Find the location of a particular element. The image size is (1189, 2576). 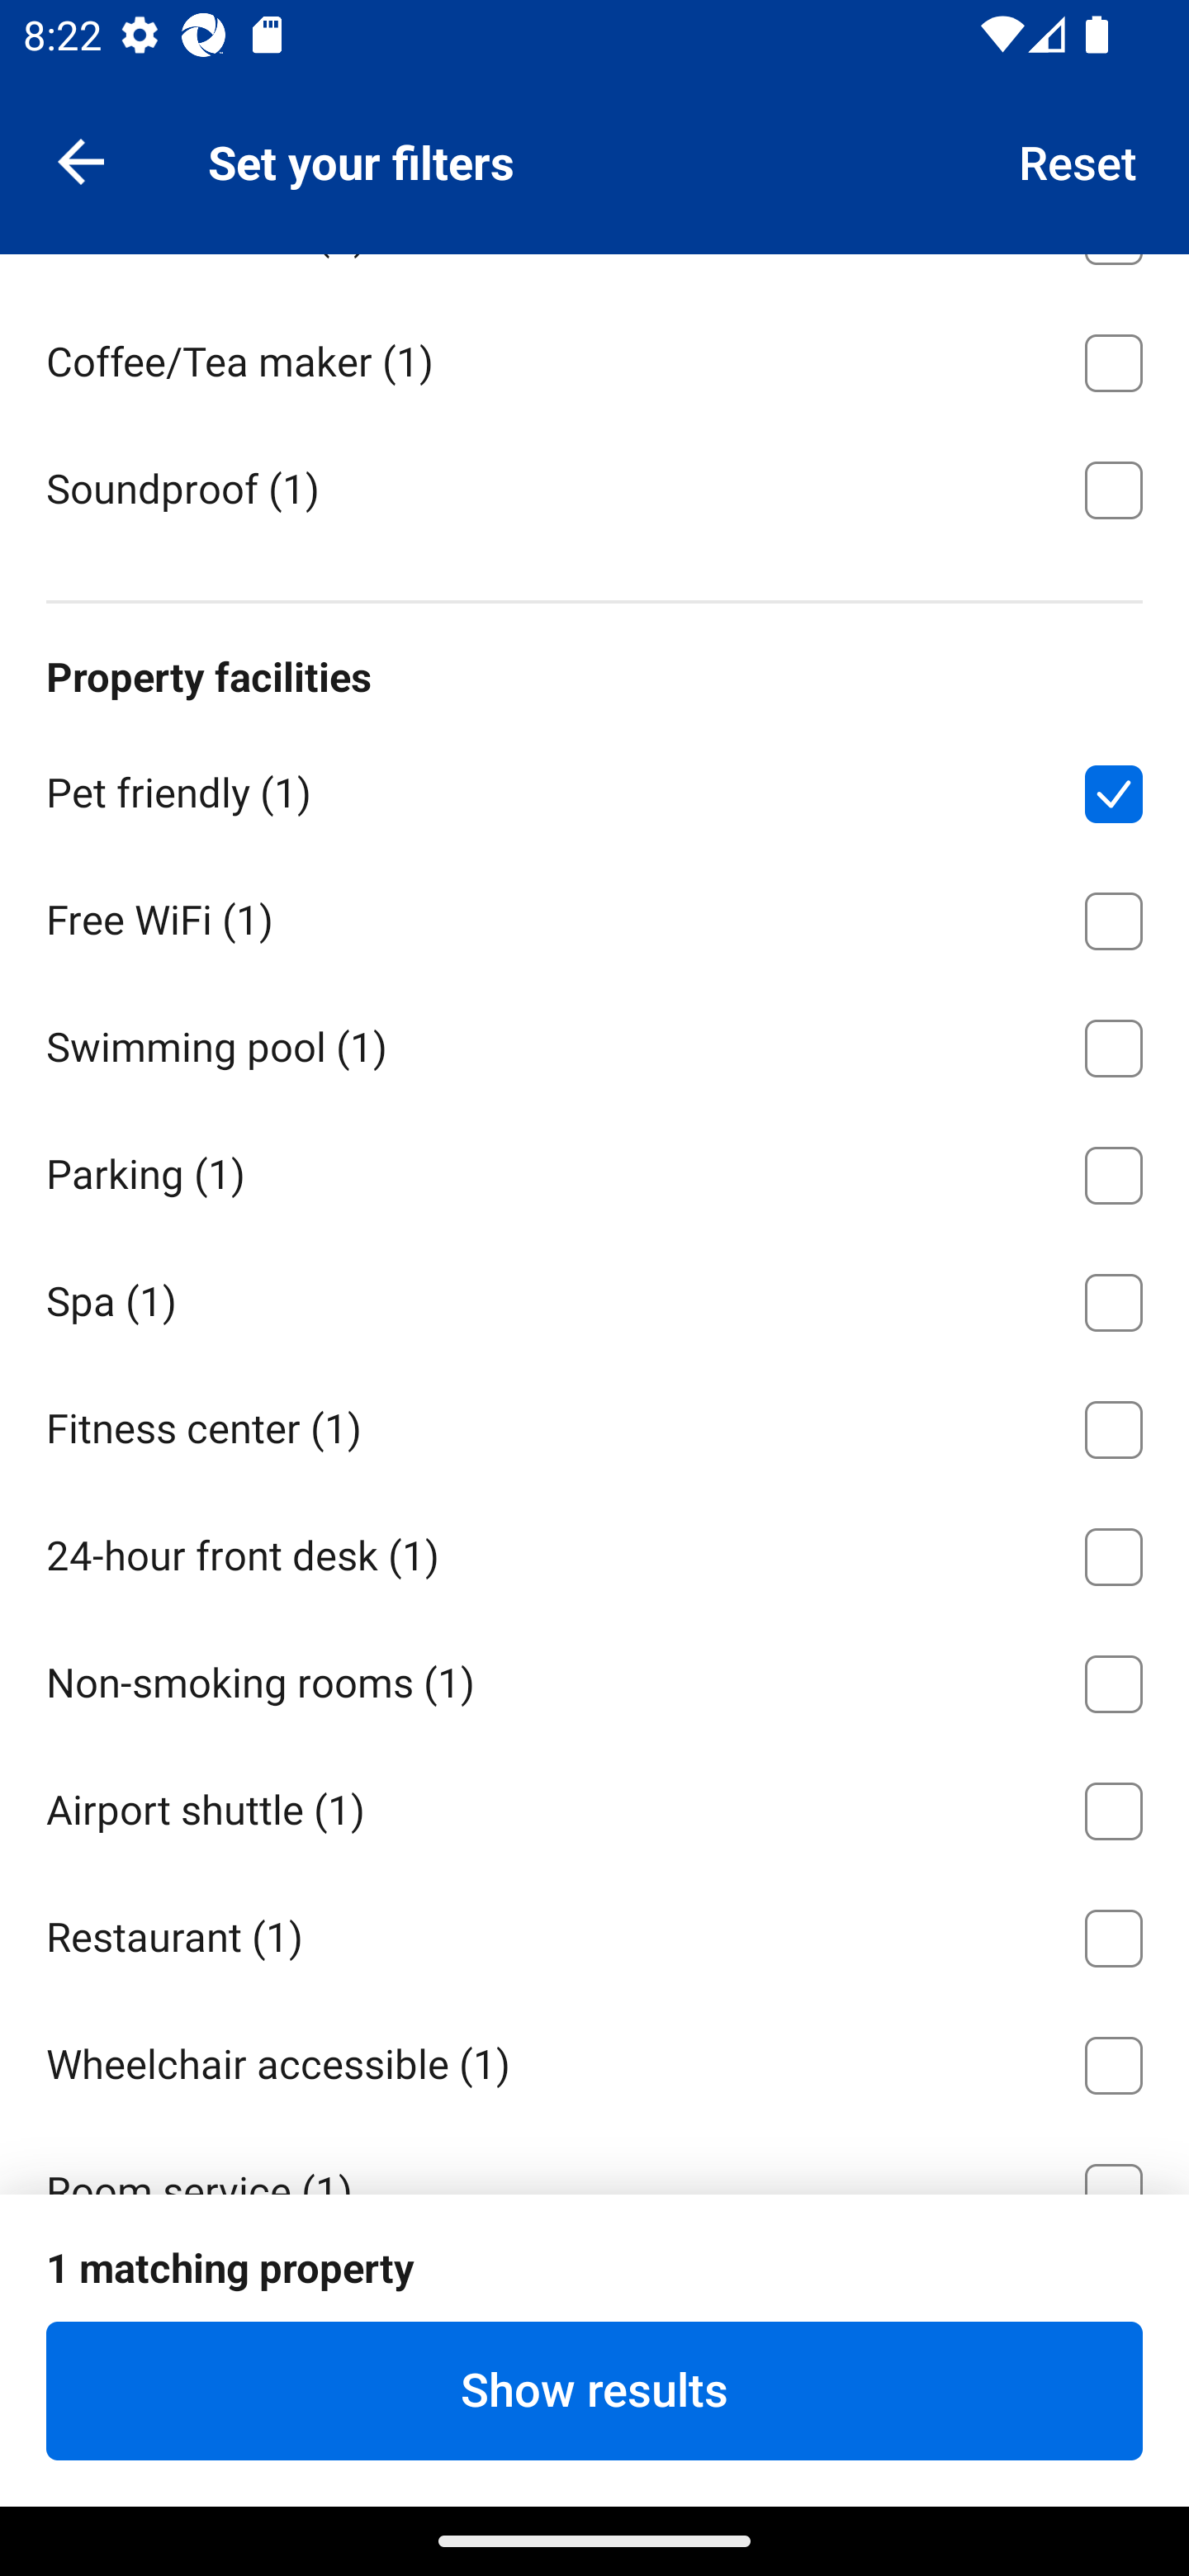

Coffee/Tea maker ⁦(1) is located at coordinates (594, 357).